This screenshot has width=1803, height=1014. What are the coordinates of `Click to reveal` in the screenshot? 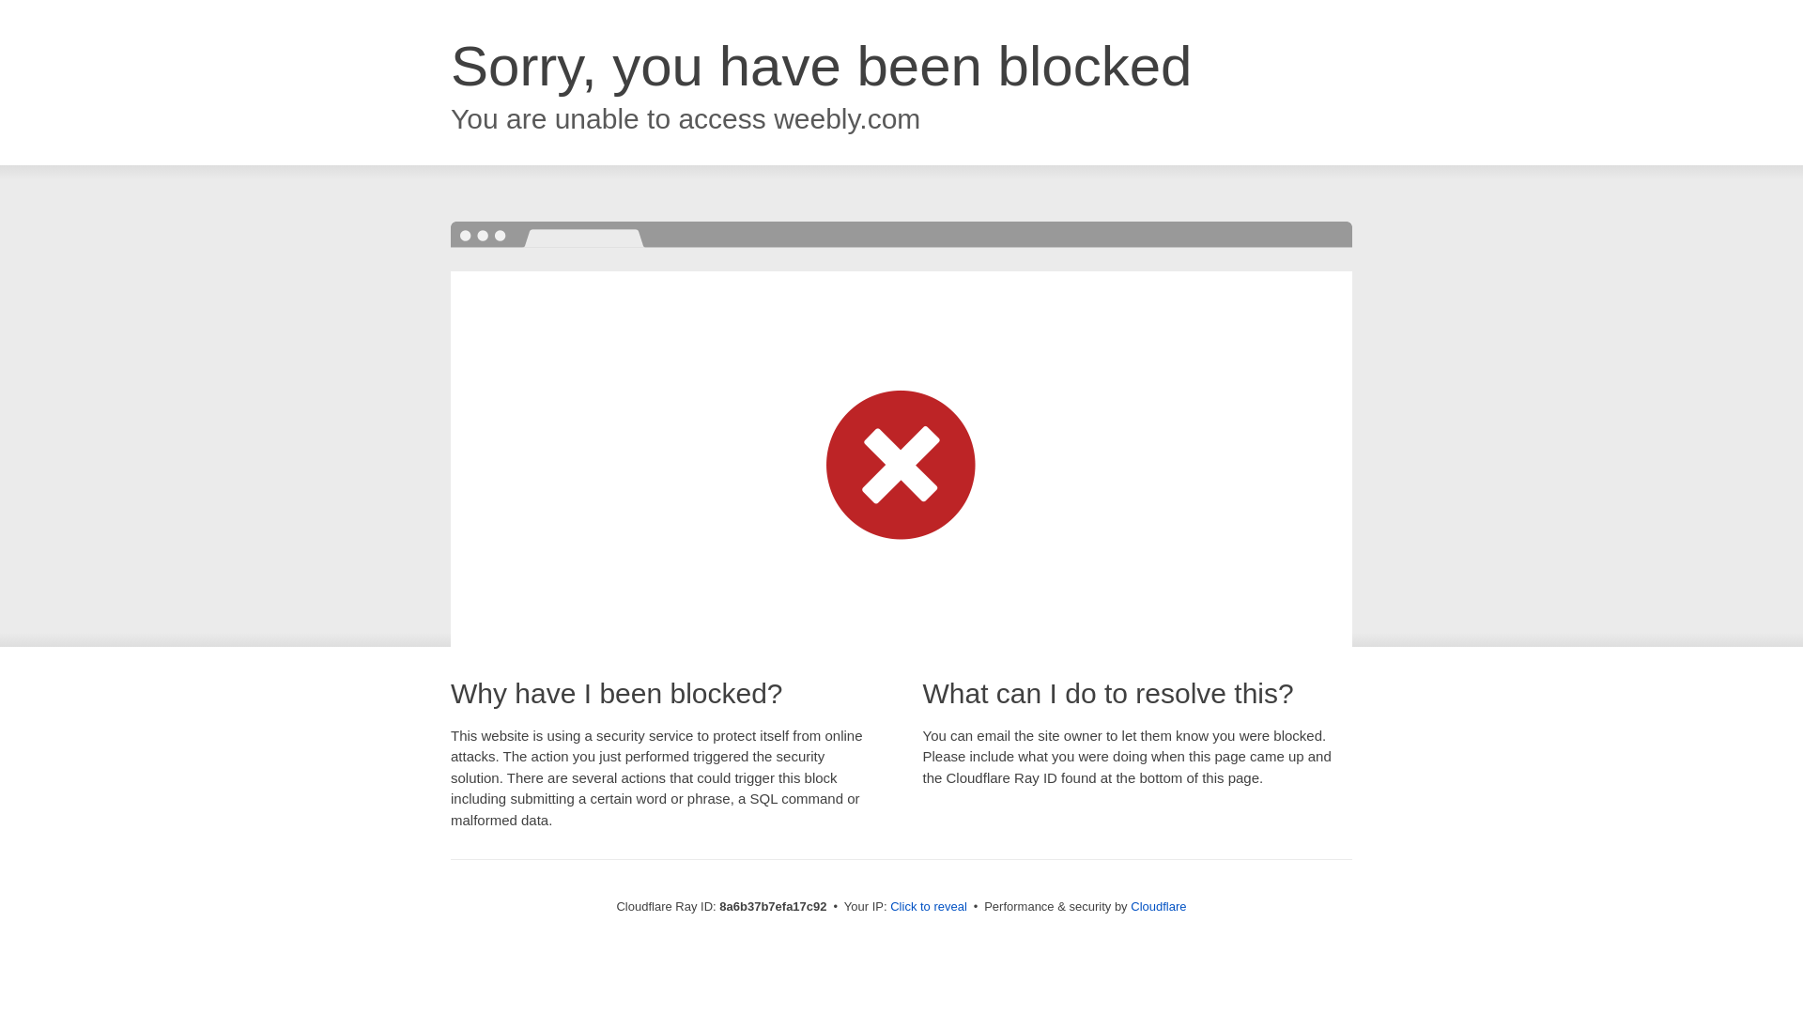 It's located at (928, 907).